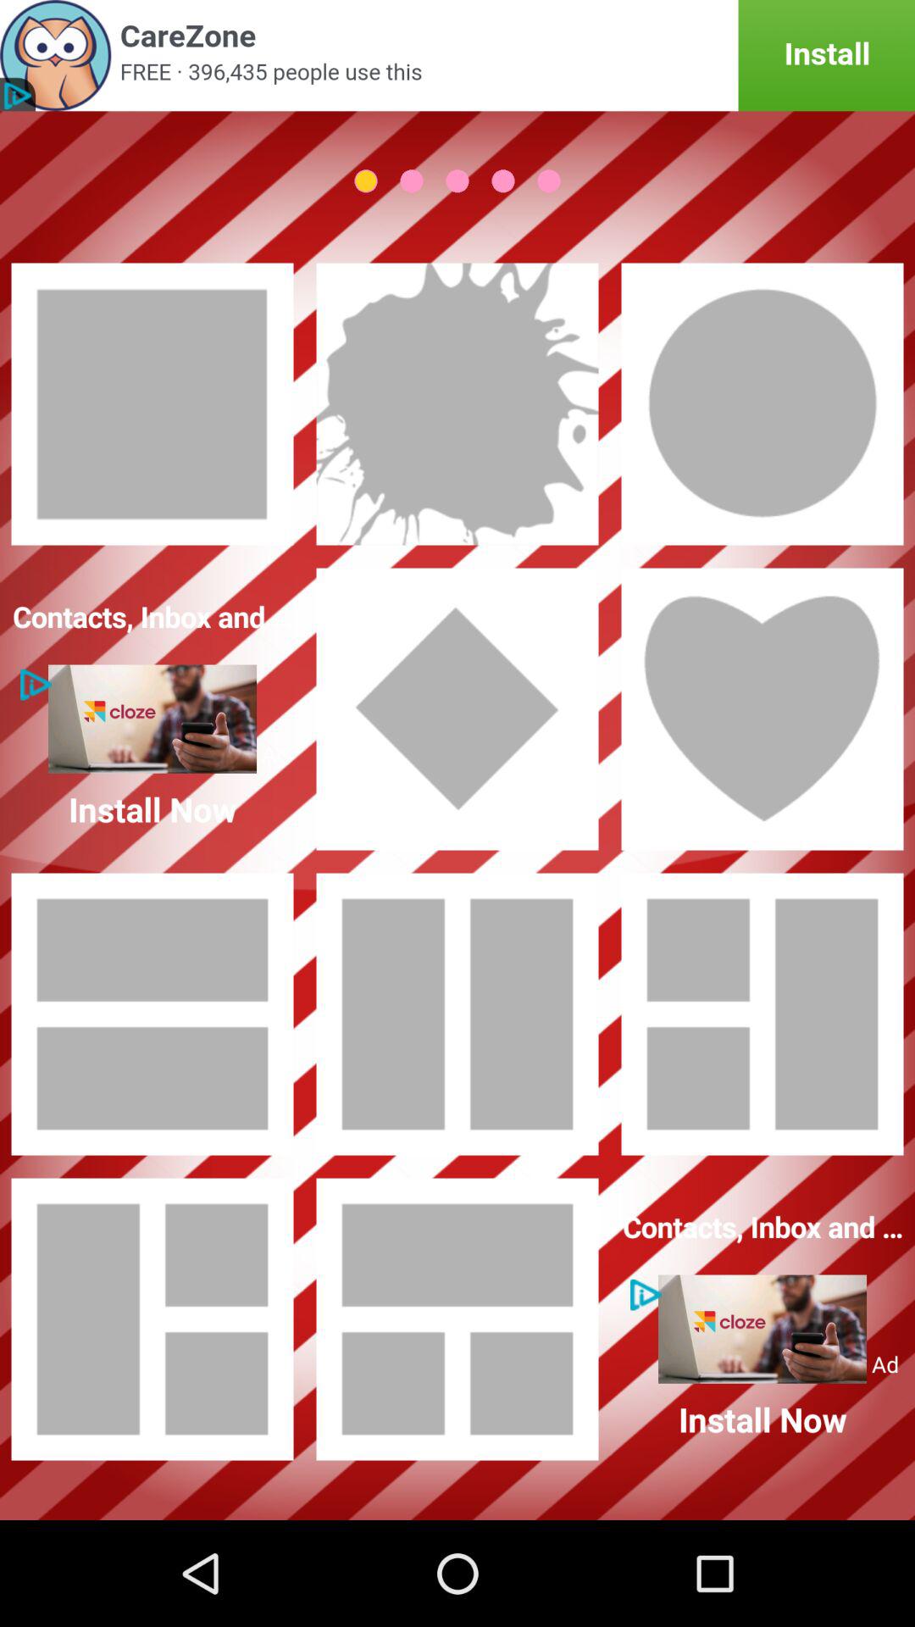  I want to click on click to select shape, so click(152, 1014).